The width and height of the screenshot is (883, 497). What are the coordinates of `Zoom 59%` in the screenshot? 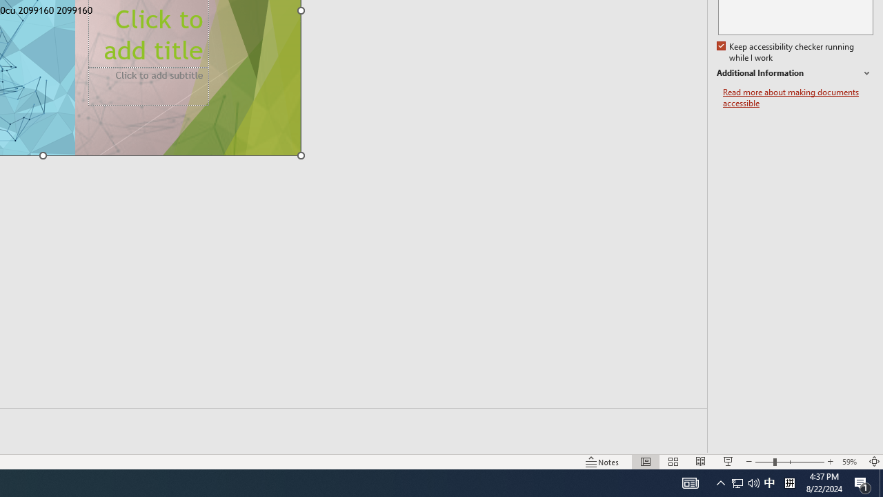 It's located at (851, 461).